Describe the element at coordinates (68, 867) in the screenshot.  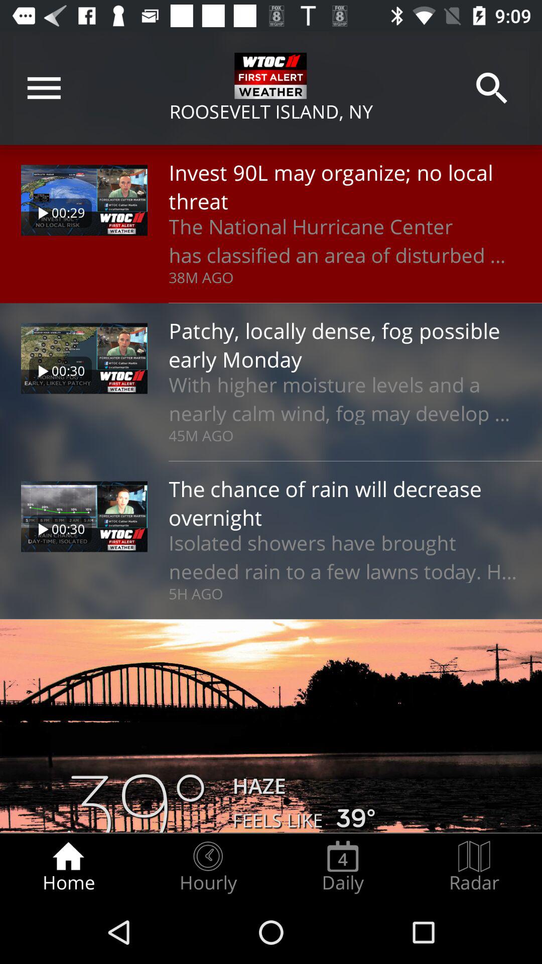
I see `scroll to home radio button` at that location.